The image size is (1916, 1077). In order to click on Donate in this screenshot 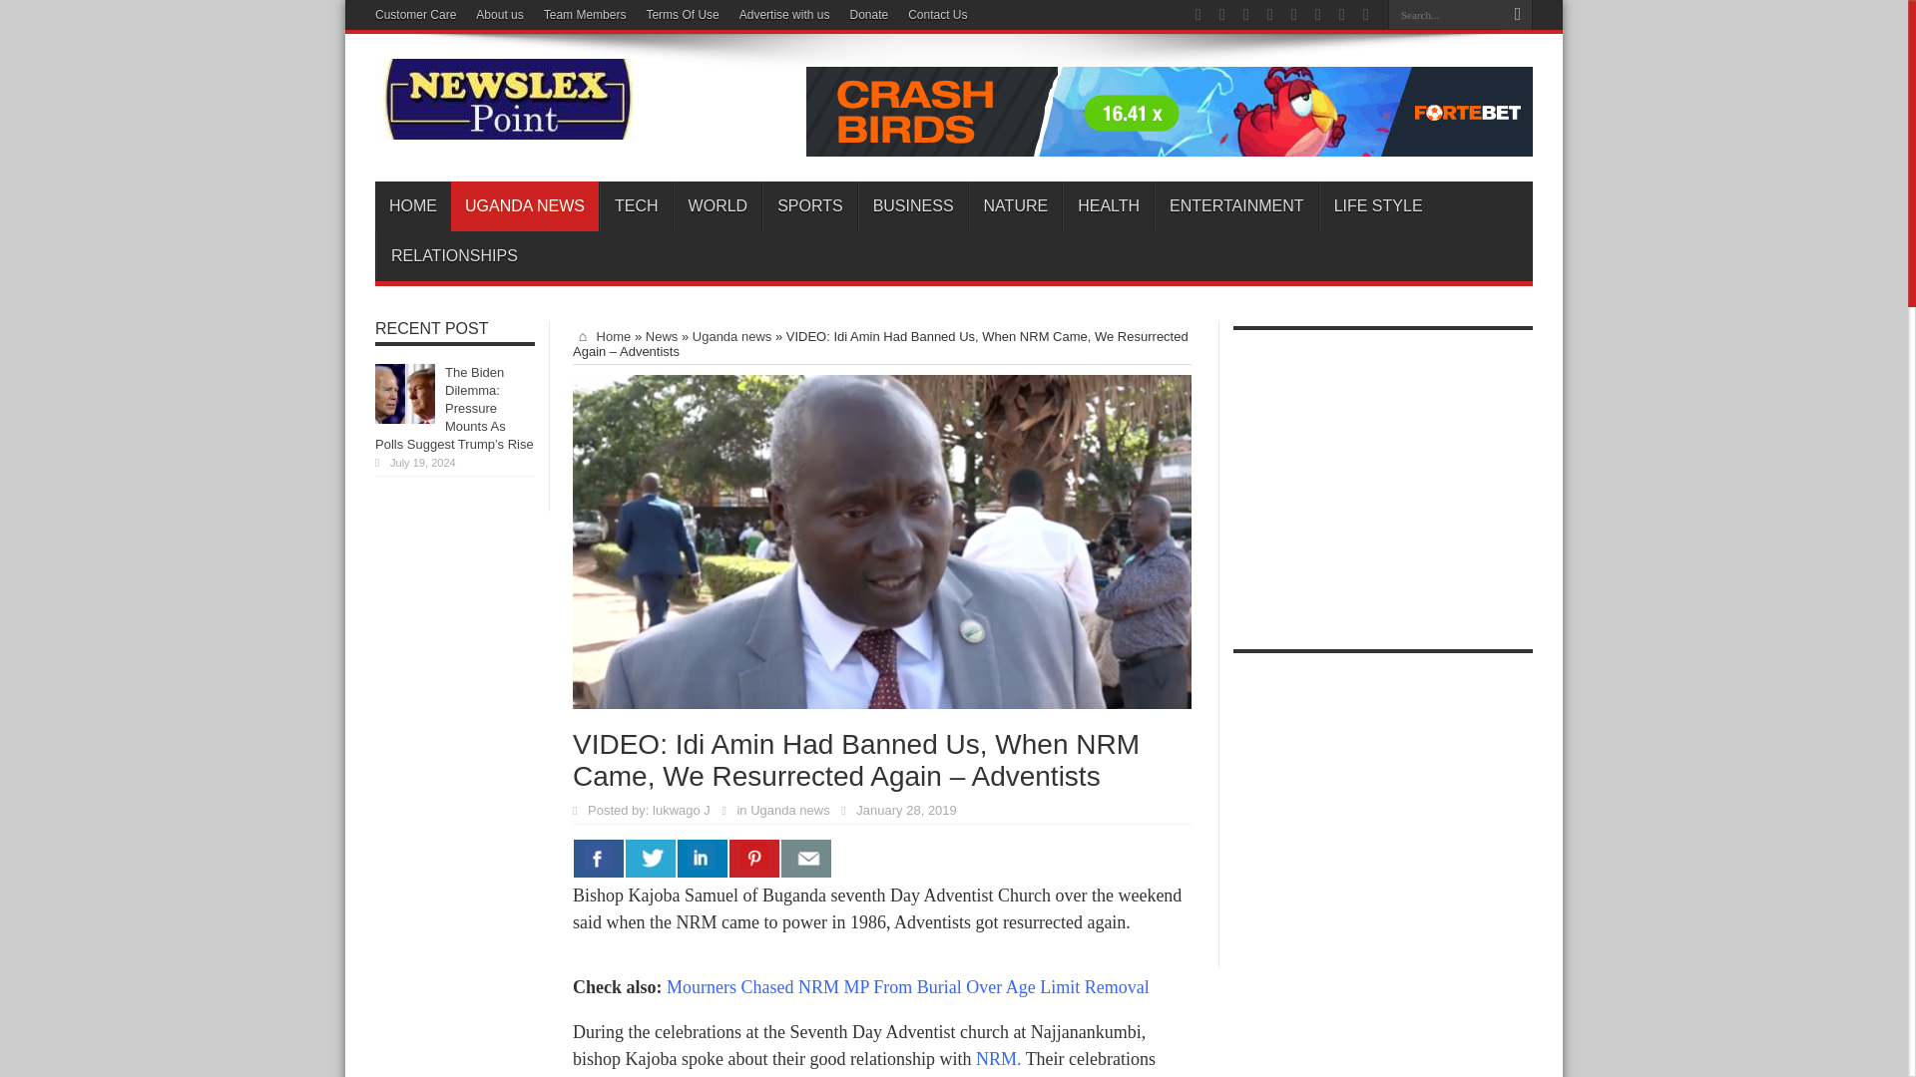, I will do `click(868, 15)`.